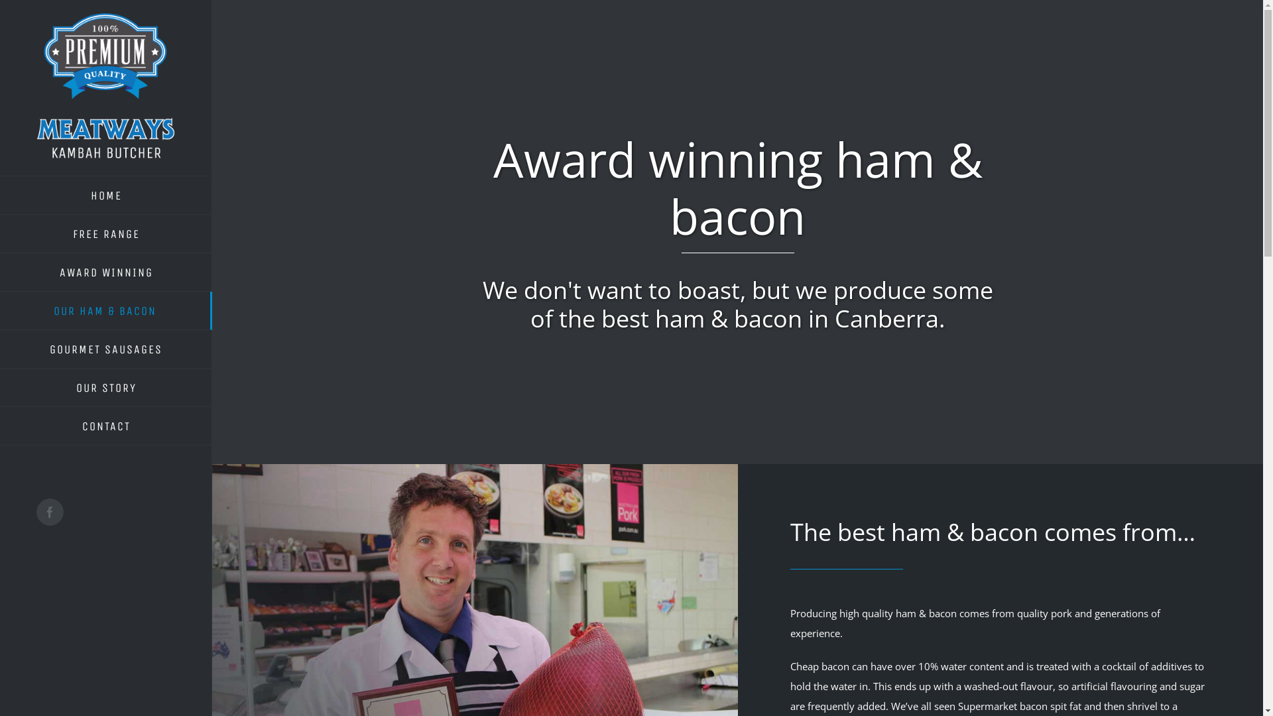  Describe the element at coordinates (50, 512) in the screenshot. I see `Facebook` at that location.